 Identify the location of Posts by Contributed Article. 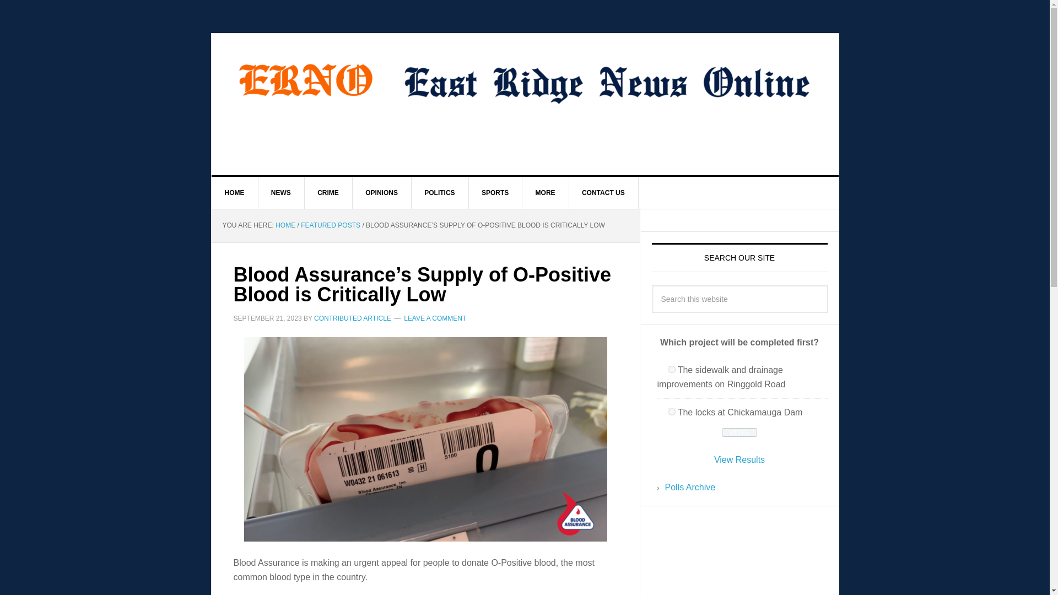
(353, 318).